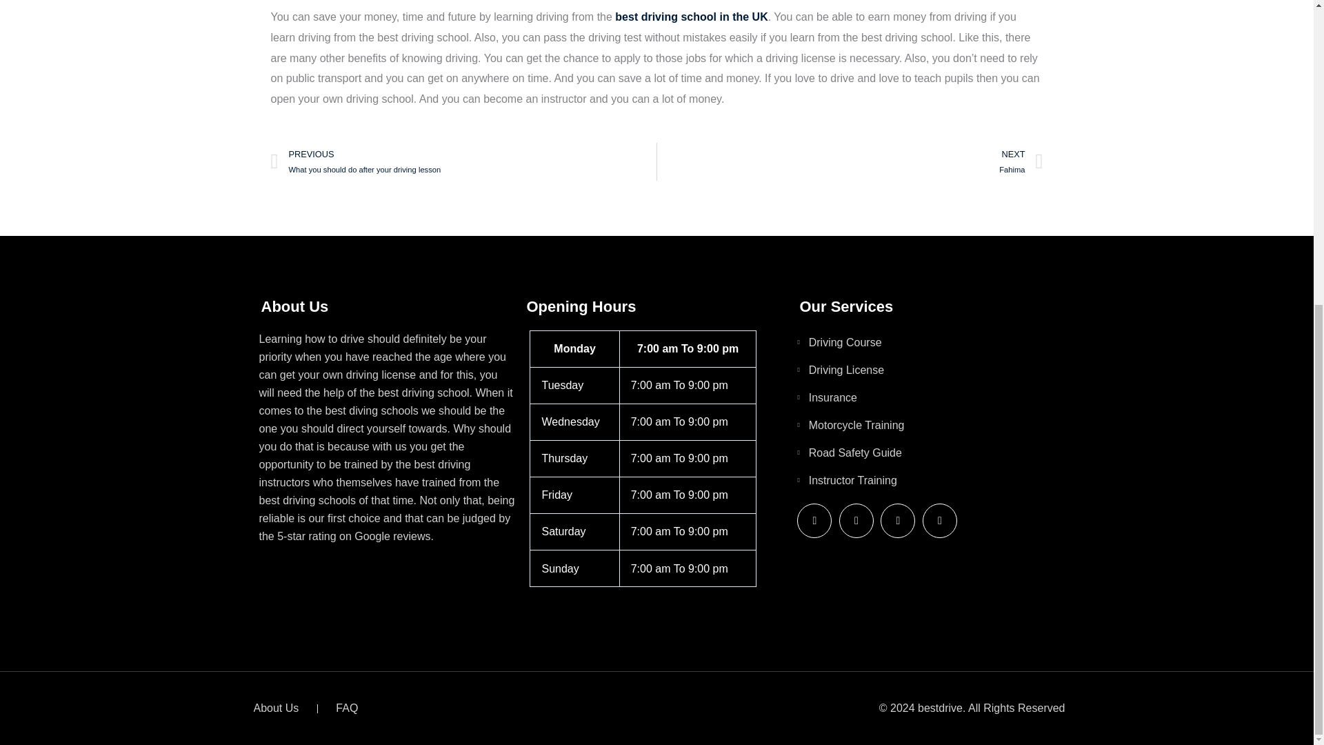 The height and width of the screenshot is (745, 1324). Describe the element at coordinates (928, 480) in the screenshot. I see `best driving school in the UK` at that location.